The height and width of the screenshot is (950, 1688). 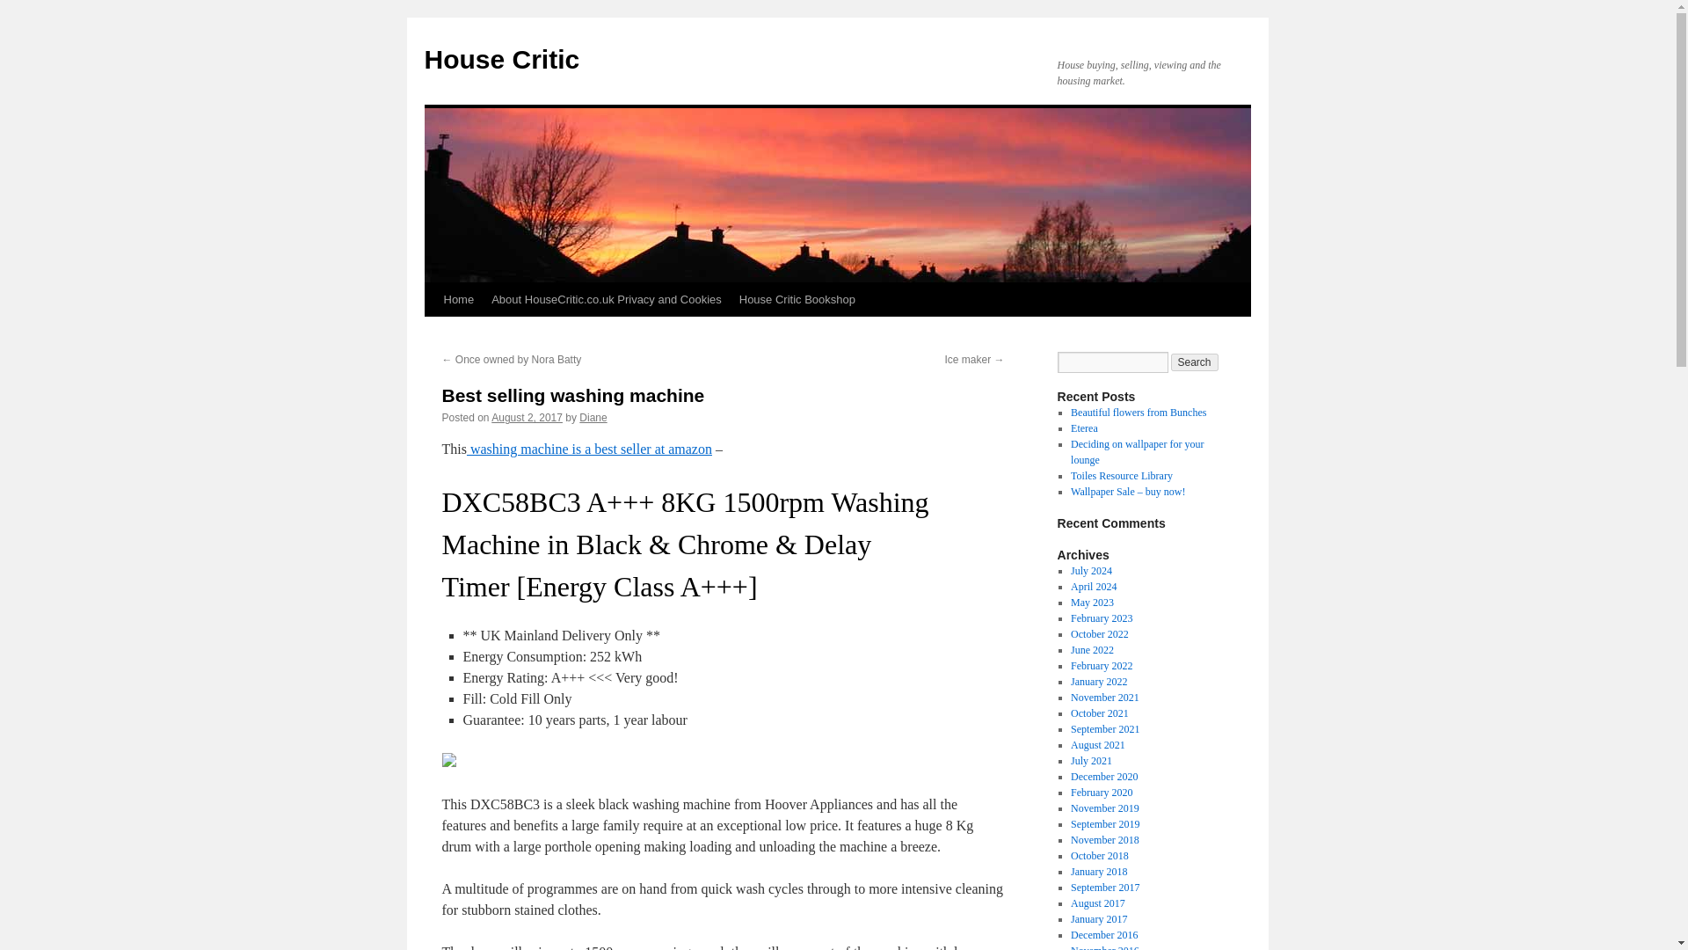 What do you see at coordinates (1092, 603) in the screenshot?
I see `May 2023` at bounding box center [1092, 603].